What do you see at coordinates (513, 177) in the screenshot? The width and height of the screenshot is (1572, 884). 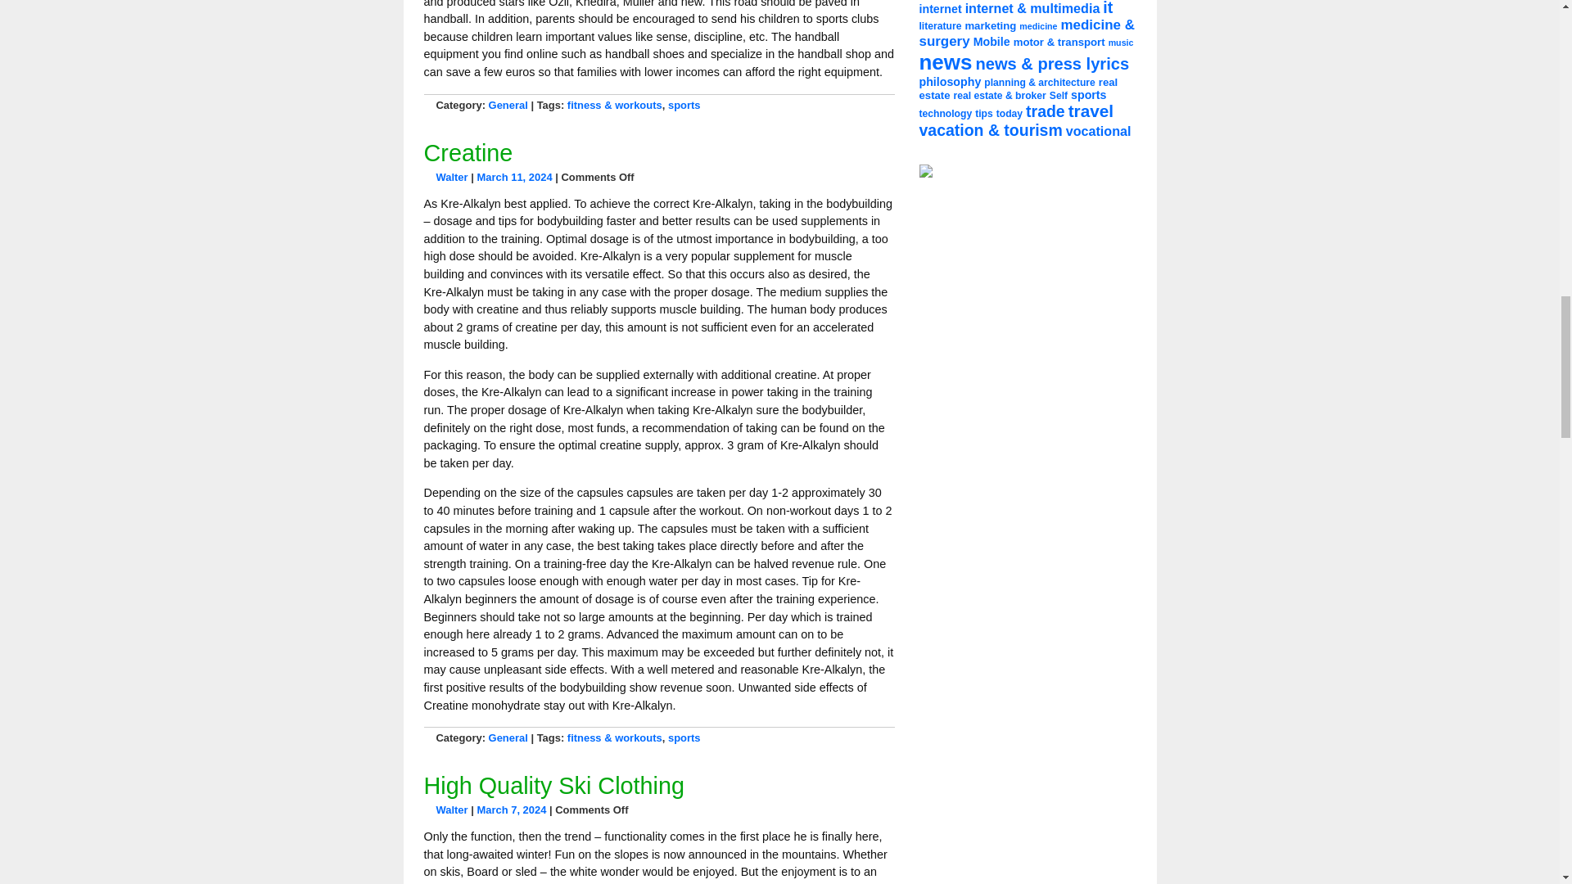 I see `March 11, 2024` at bounding box center [513, 177].